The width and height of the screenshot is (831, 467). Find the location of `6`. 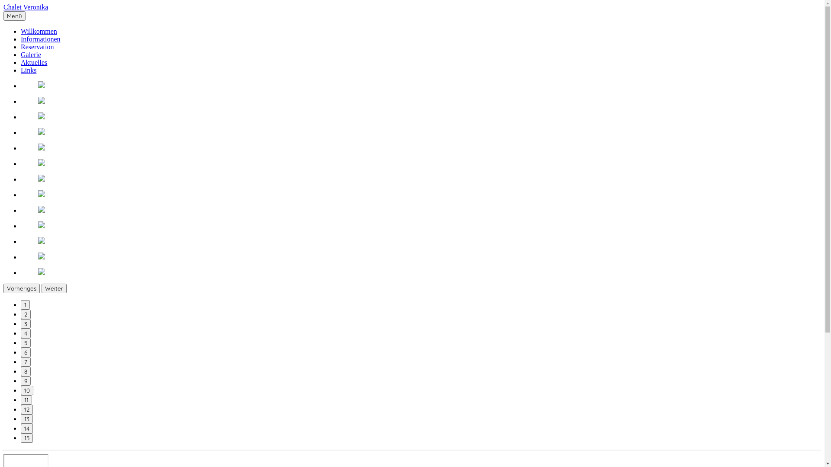

6 is located at coordinates (26, 384).